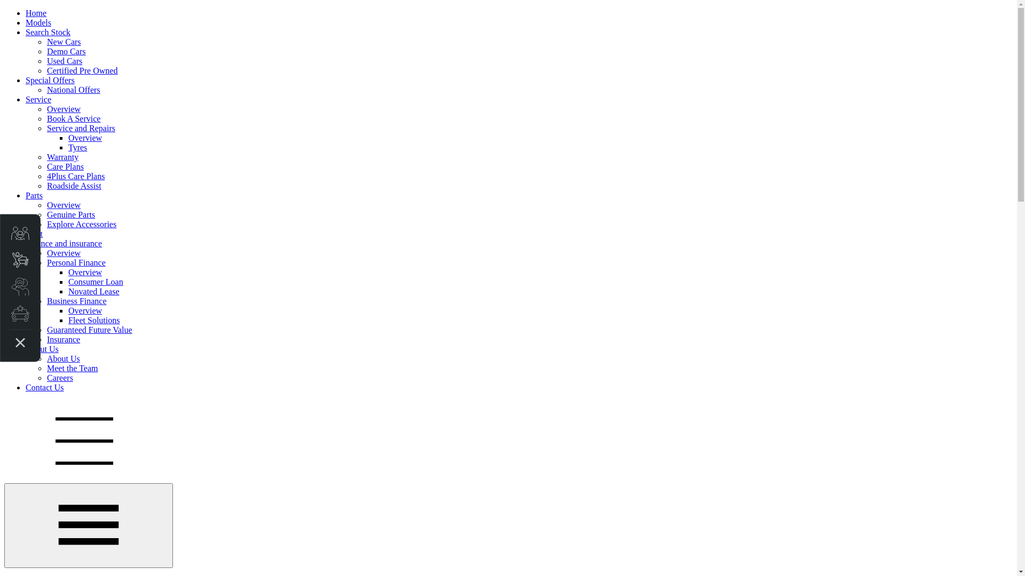 The width and height of the screenshot is (1025, 576). I want to click on Certified Pre Owned, so click(82, 70).